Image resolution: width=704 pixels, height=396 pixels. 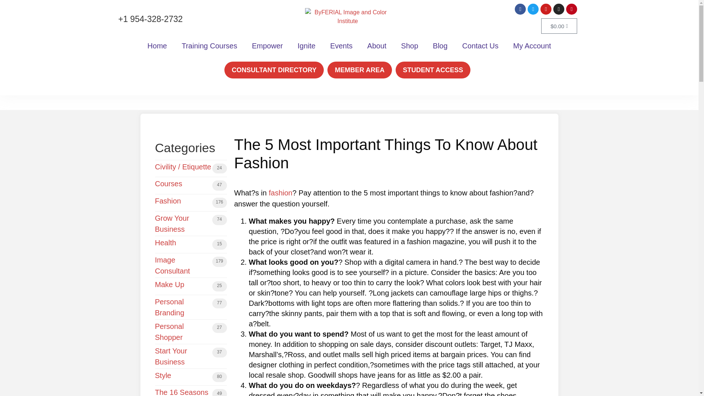 What do you see at coordinates (157, 45) in the screenshot?
I see `Home` at bounding box center [157, 45].